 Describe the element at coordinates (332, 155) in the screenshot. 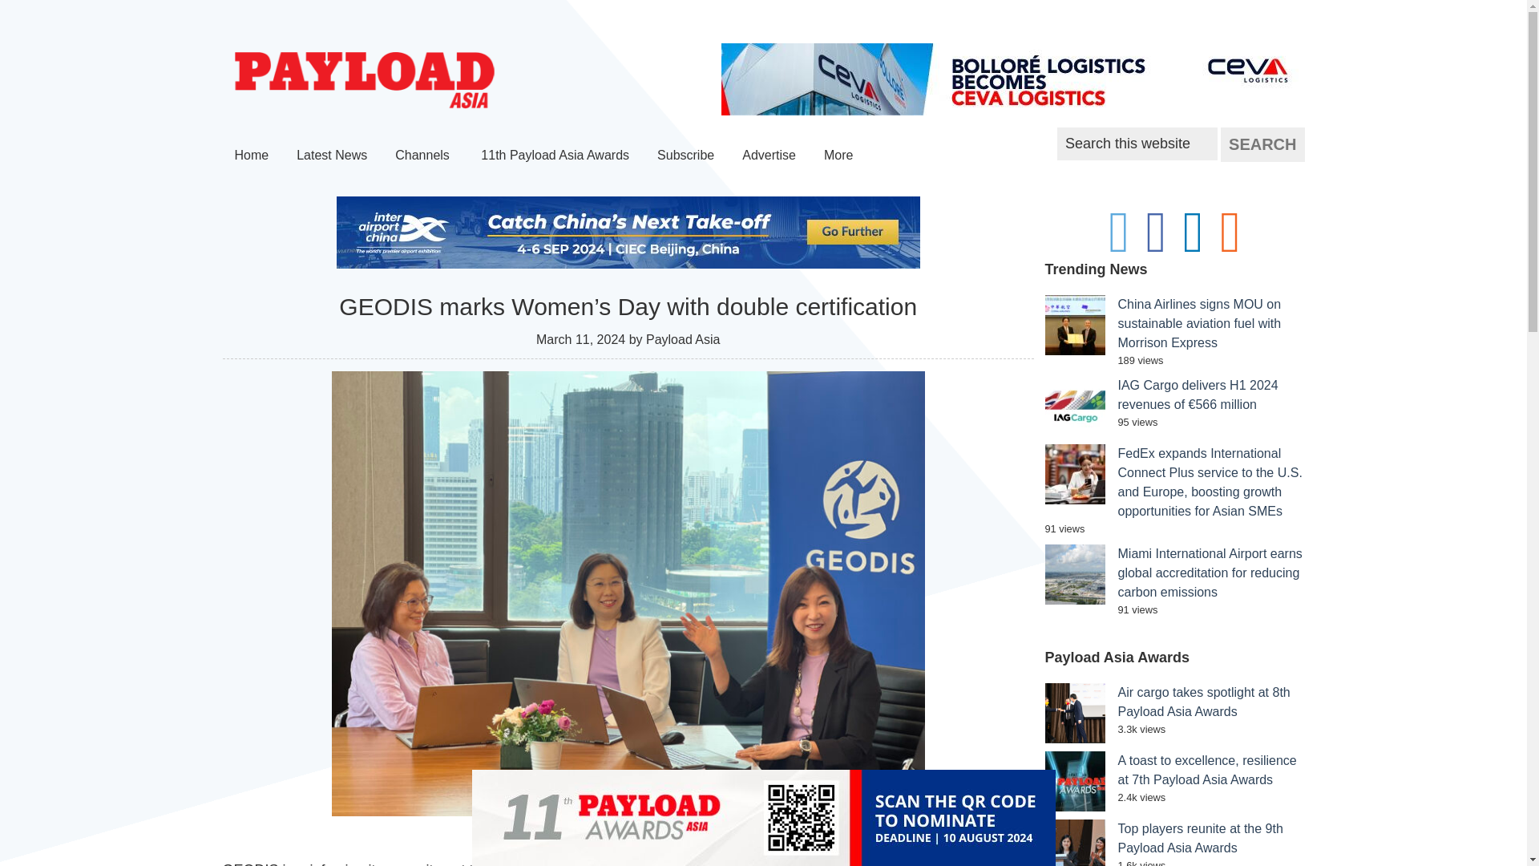

I see `Latest News` at that location.